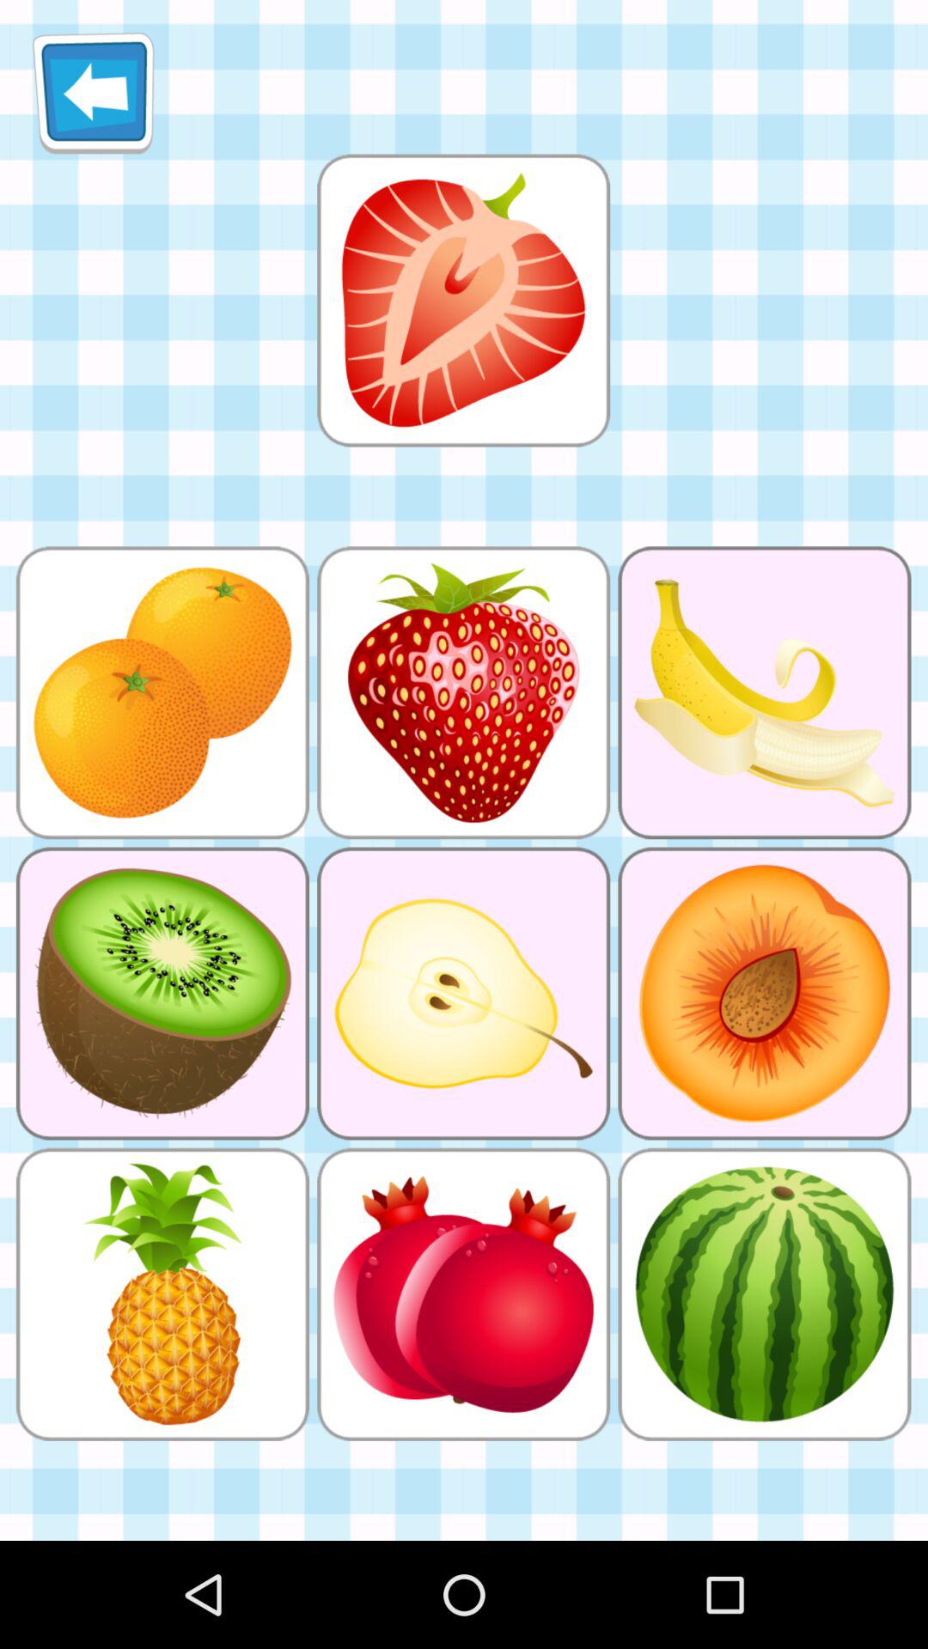 Image resolution: width=928 pixels, height=1649 pixels. Describe the element at coordinates (463, 301) in the screenshot. I see `select picture` at that location.